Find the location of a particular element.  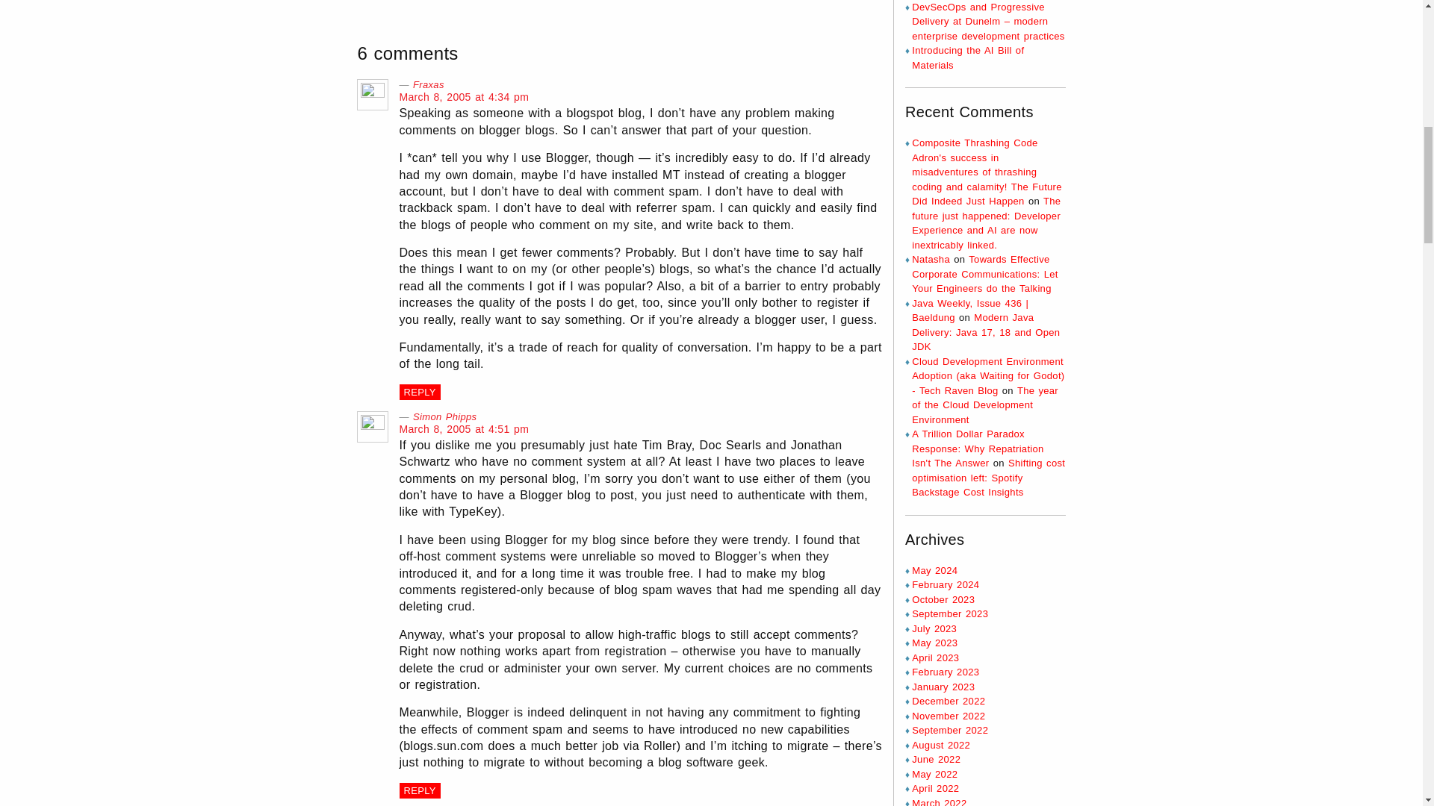

Fraxas is located at coordinates (429, 84).